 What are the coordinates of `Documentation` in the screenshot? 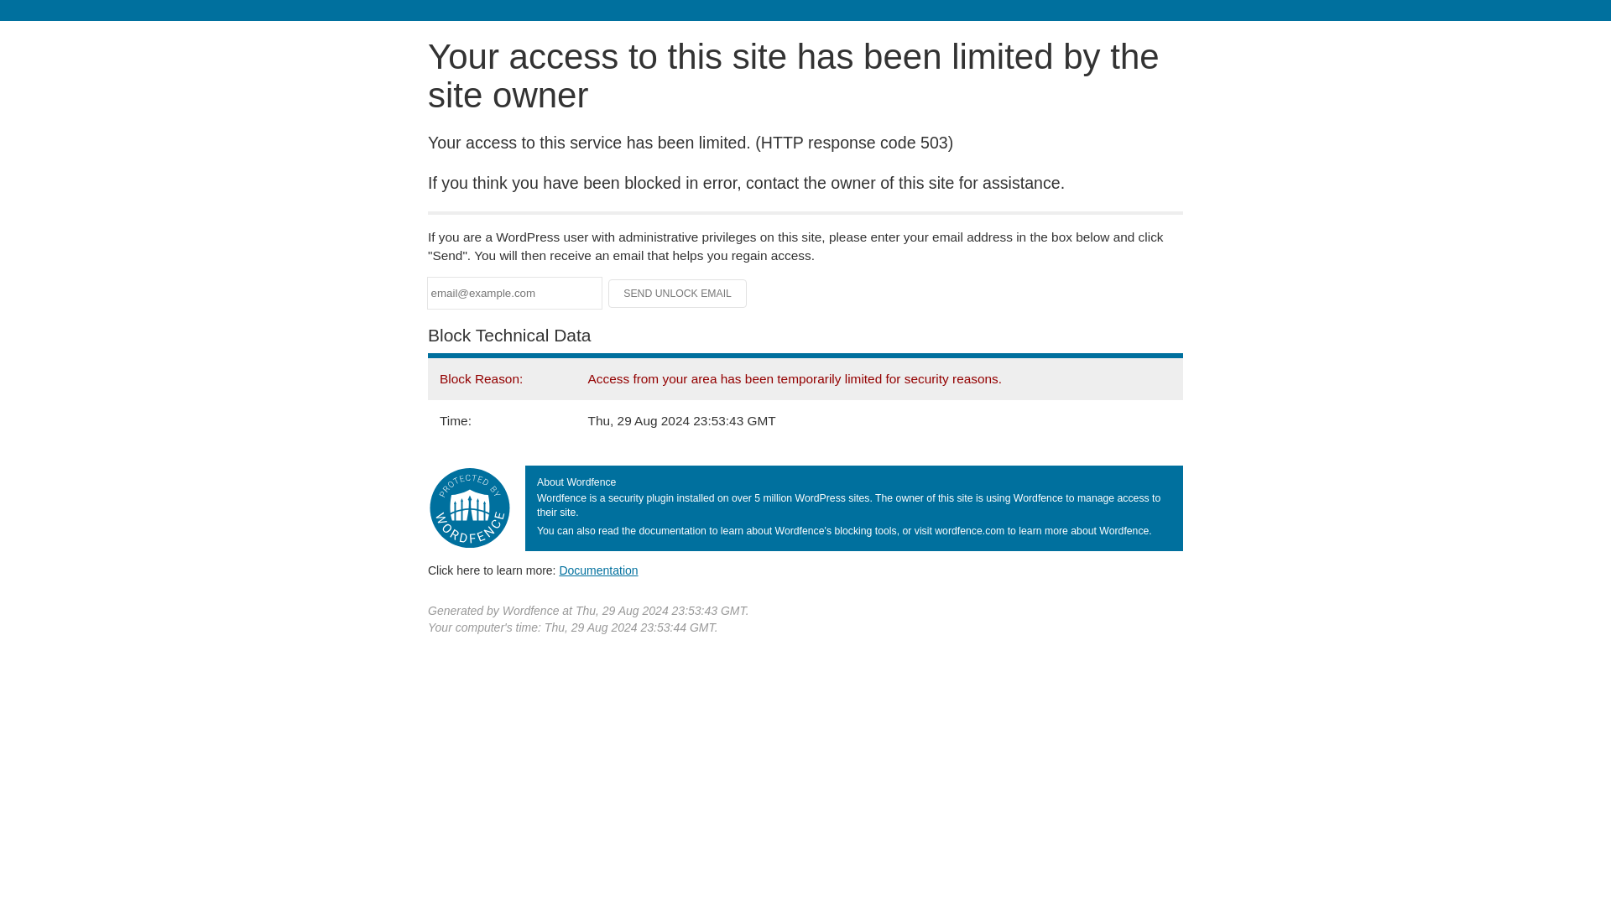 It's located at (598, 570).